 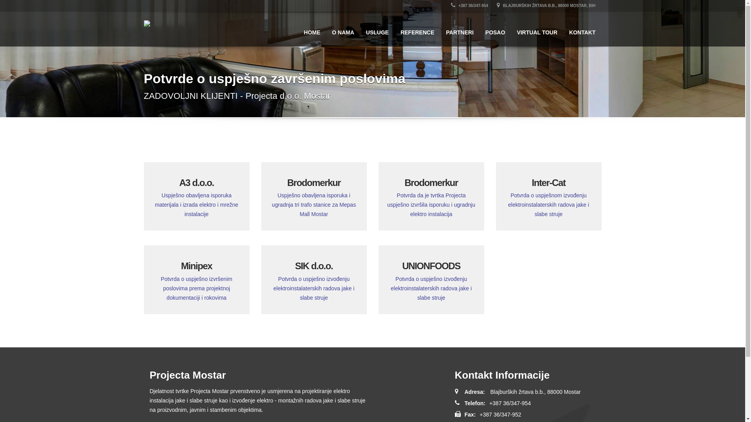 What do you see at coordinates (312, 29) in the screenshot?
I see `HOME` at bounding box center [312, 29].